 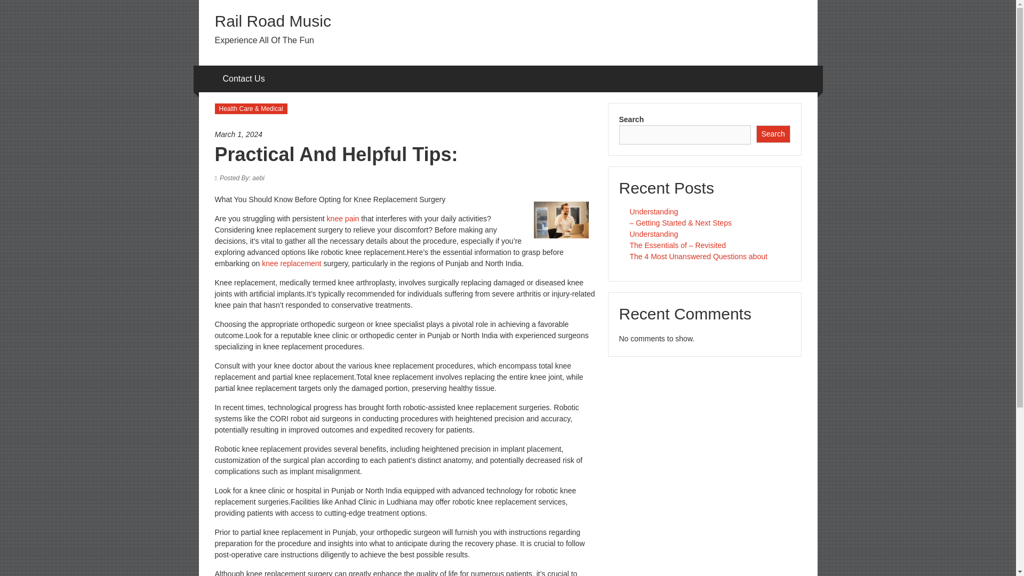 What do you see at coordinates (343, 218) in the screenshot?
I see `knee pain` at bounding box center [343, 218].